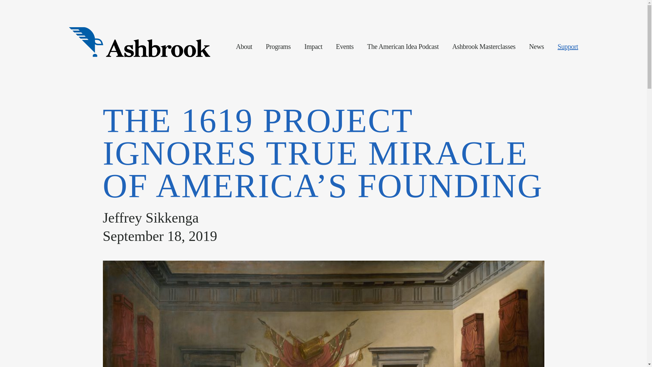  Describe the element at coordinates (568, 47) in the screenshot. I see `Support` at that location.